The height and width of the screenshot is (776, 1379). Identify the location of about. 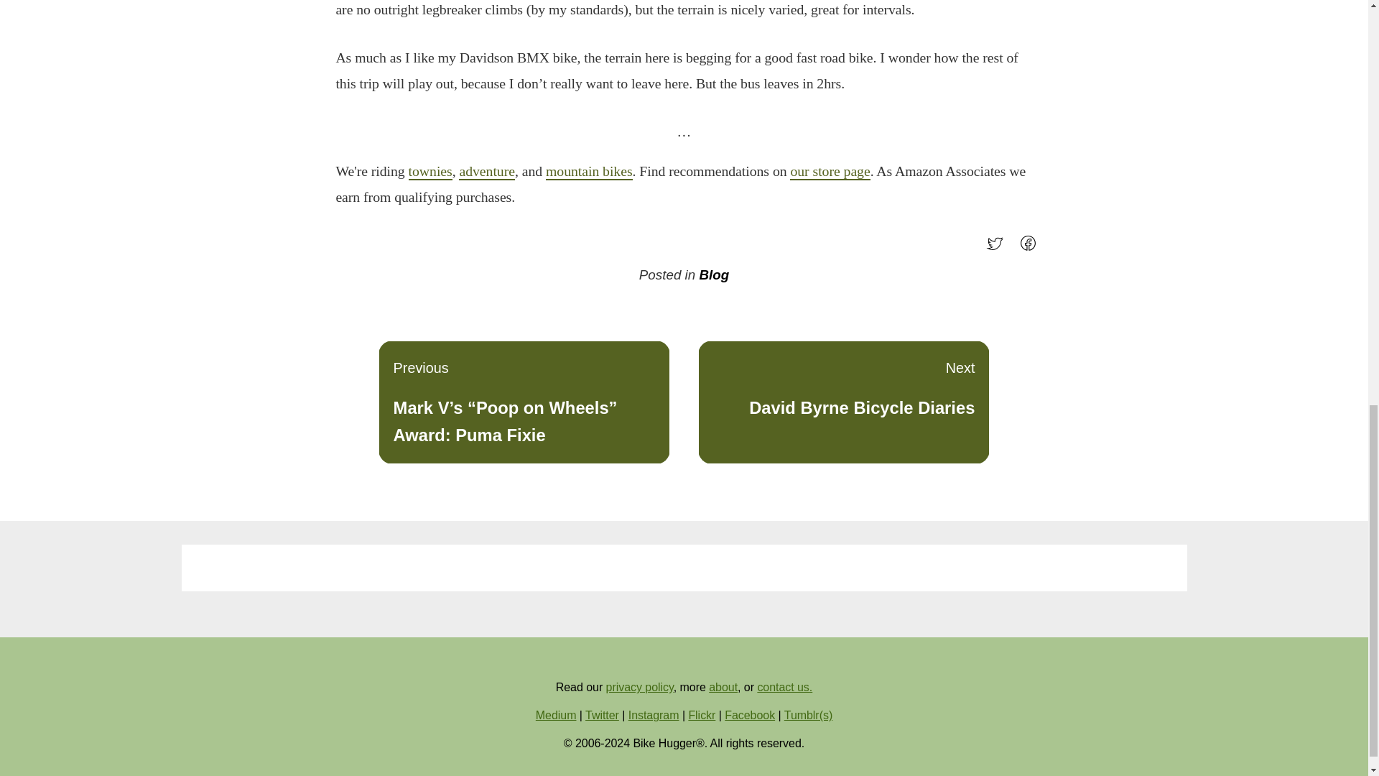
(723, 687).